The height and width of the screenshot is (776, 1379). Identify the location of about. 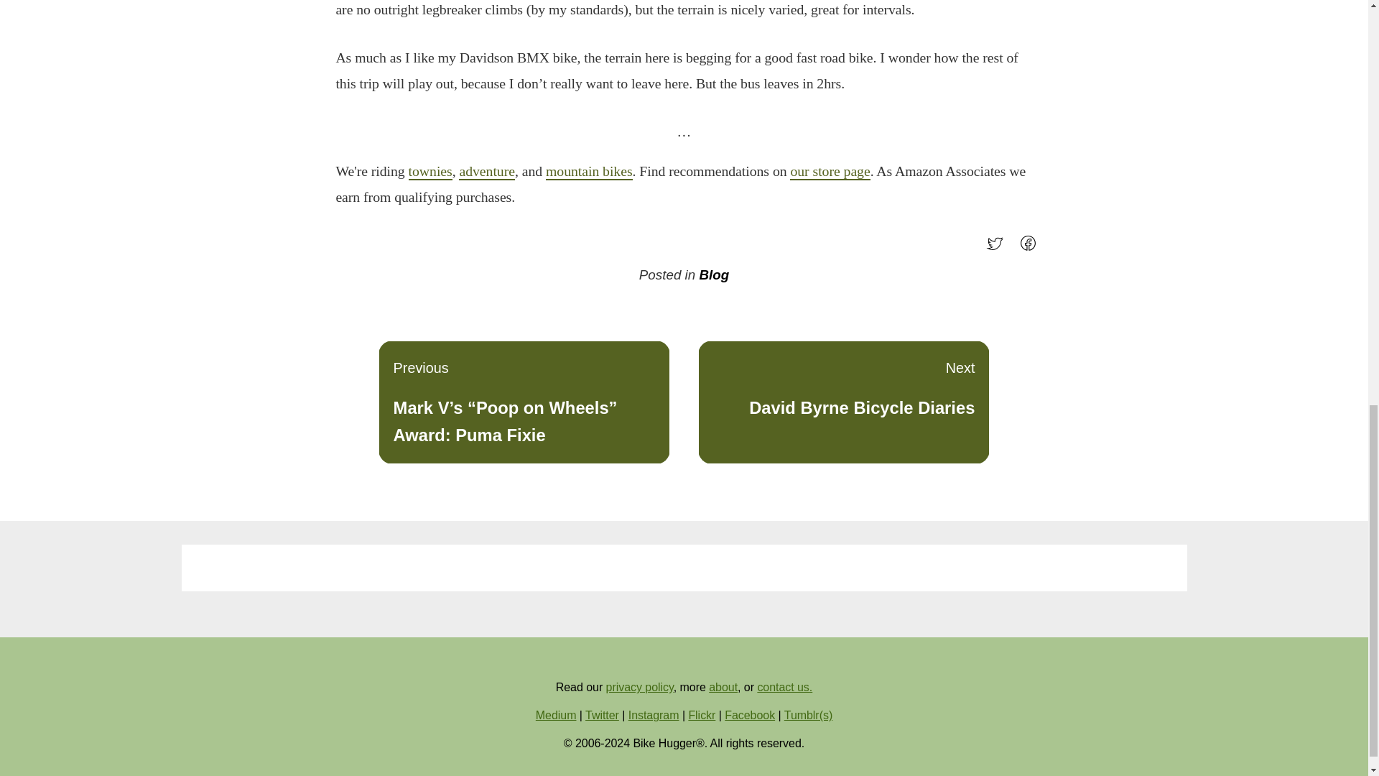
(723, 687).